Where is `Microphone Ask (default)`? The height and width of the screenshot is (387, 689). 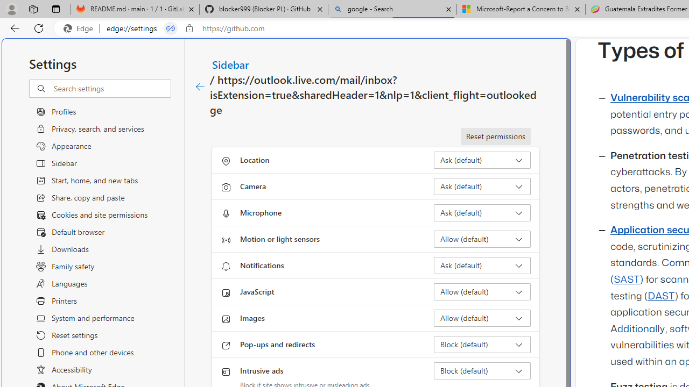
Microphone Ask (default) is located at coordinates (482, 213).